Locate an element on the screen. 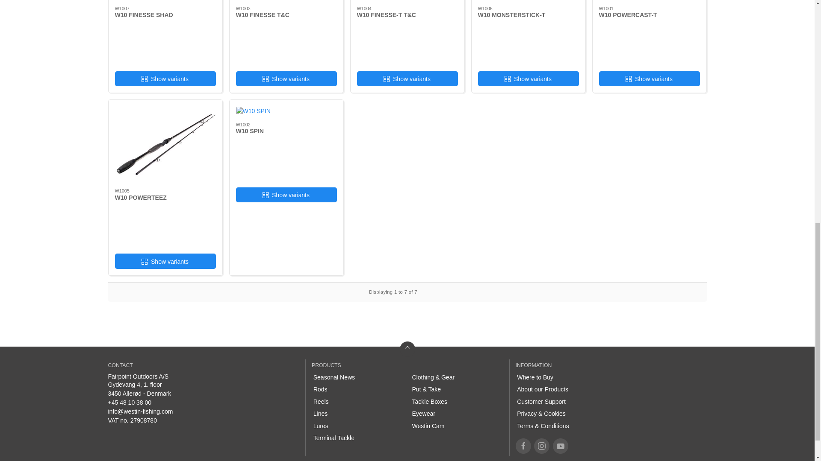 The image size is (821, 461). W10 MONSTERSTICK-T is located at coordinates (511, 15).